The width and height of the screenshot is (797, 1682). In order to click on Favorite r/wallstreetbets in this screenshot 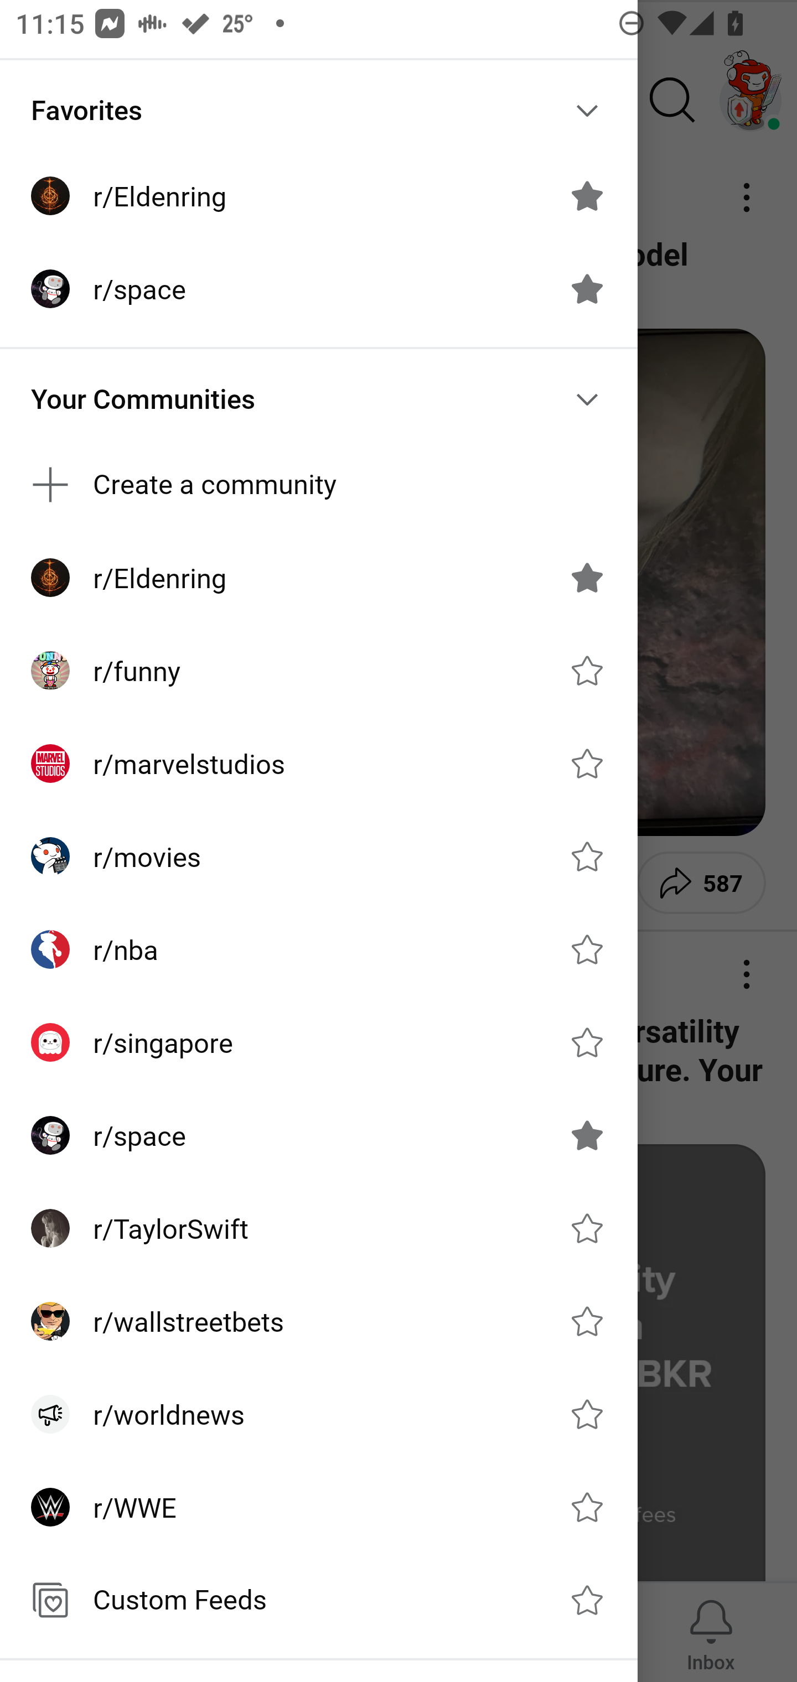, I will do `click(587, 1321)`.